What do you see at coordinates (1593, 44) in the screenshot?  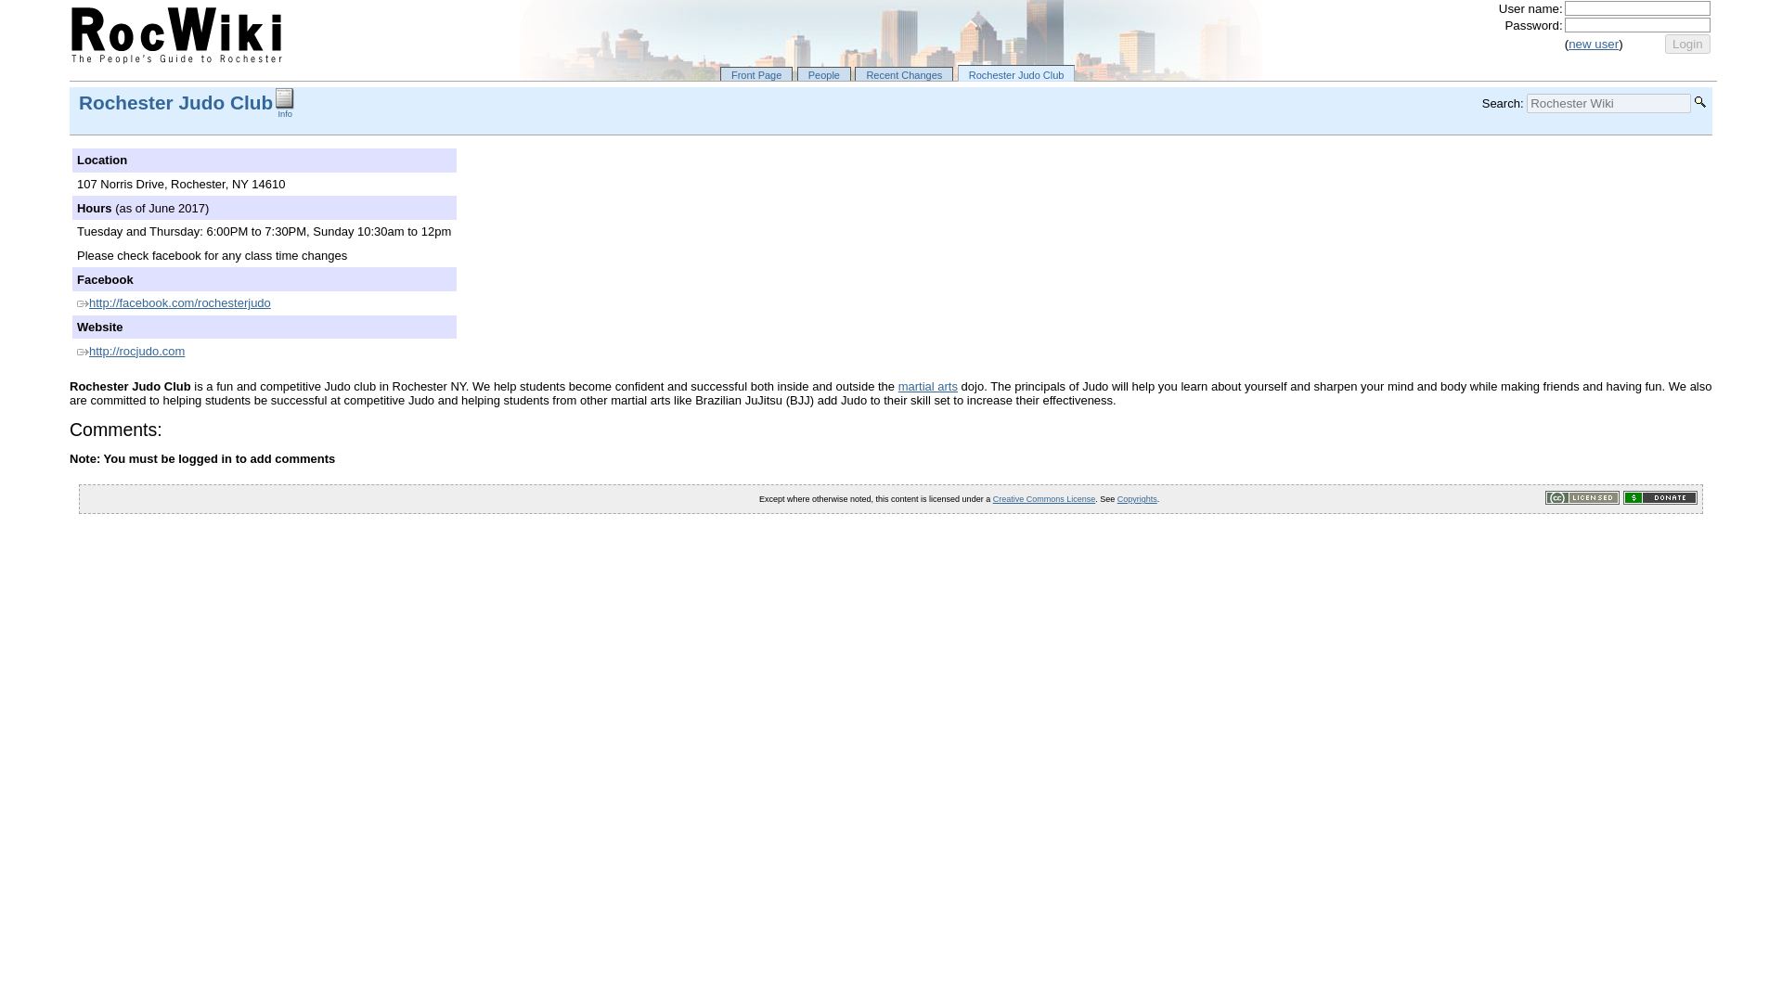 I see `new user` at bounding box center [1593, 44].